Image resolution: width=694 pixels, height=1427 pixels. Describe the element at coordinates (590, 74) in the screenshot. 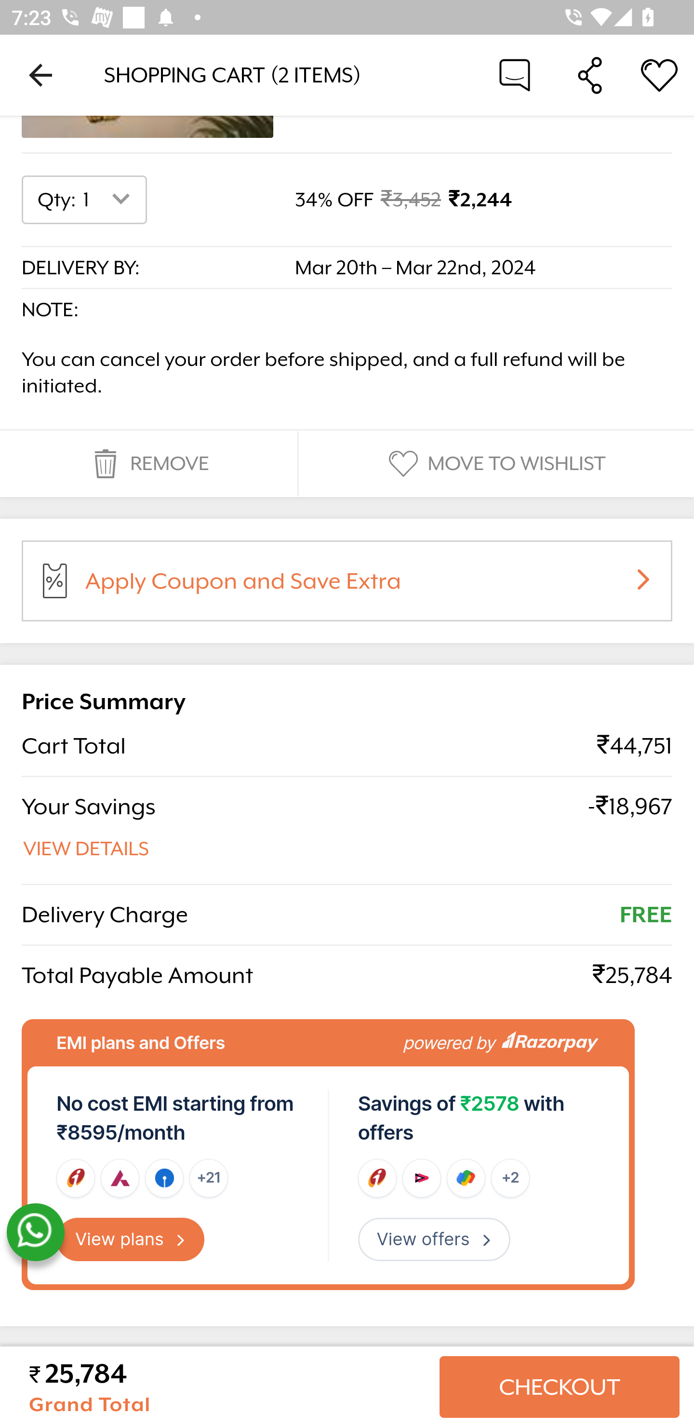

I see `Share Cart` at that location.